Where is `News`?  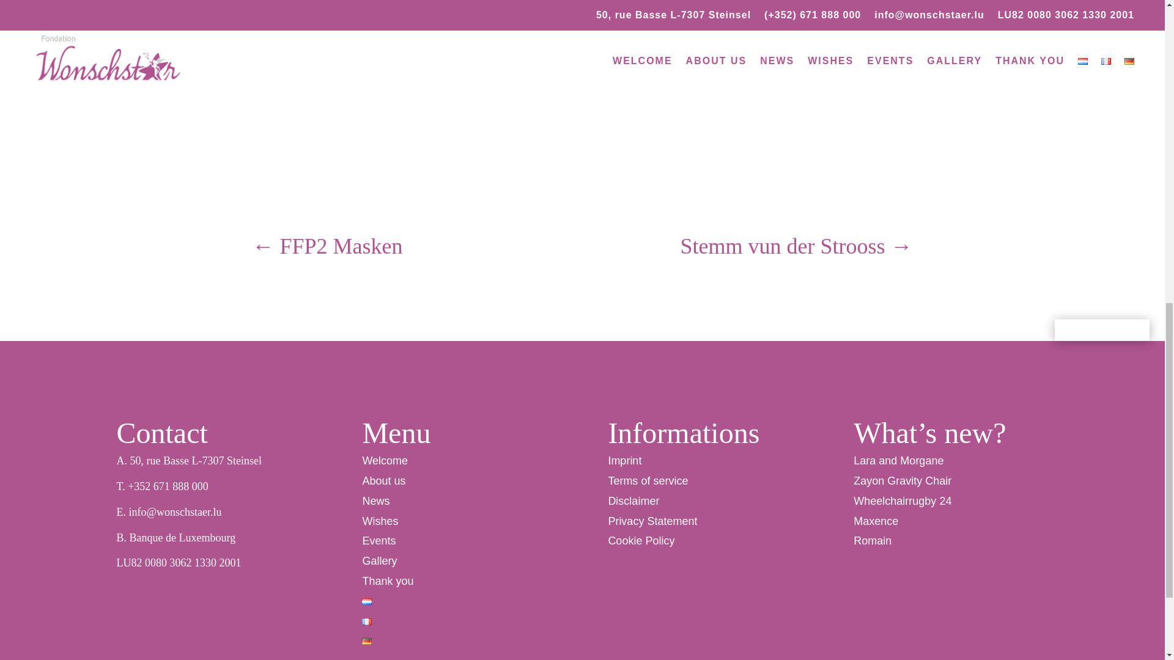
News is located at coordinates (375, 501).